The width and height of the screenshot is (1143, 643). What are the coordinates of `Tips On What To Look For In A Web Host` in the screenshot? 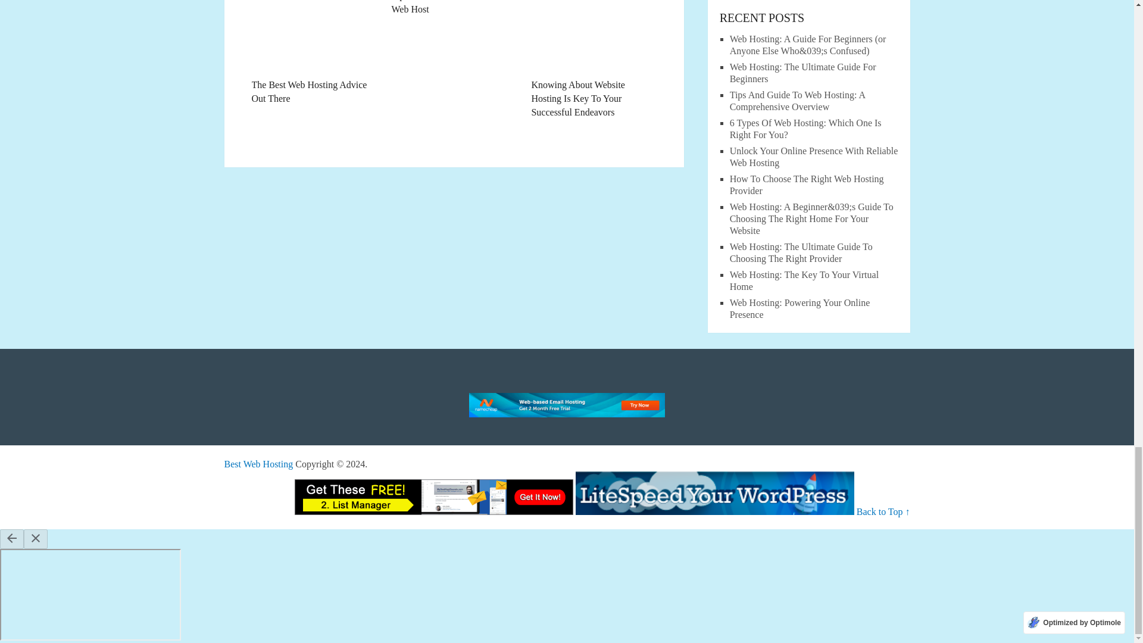 It's located at (454, 8).